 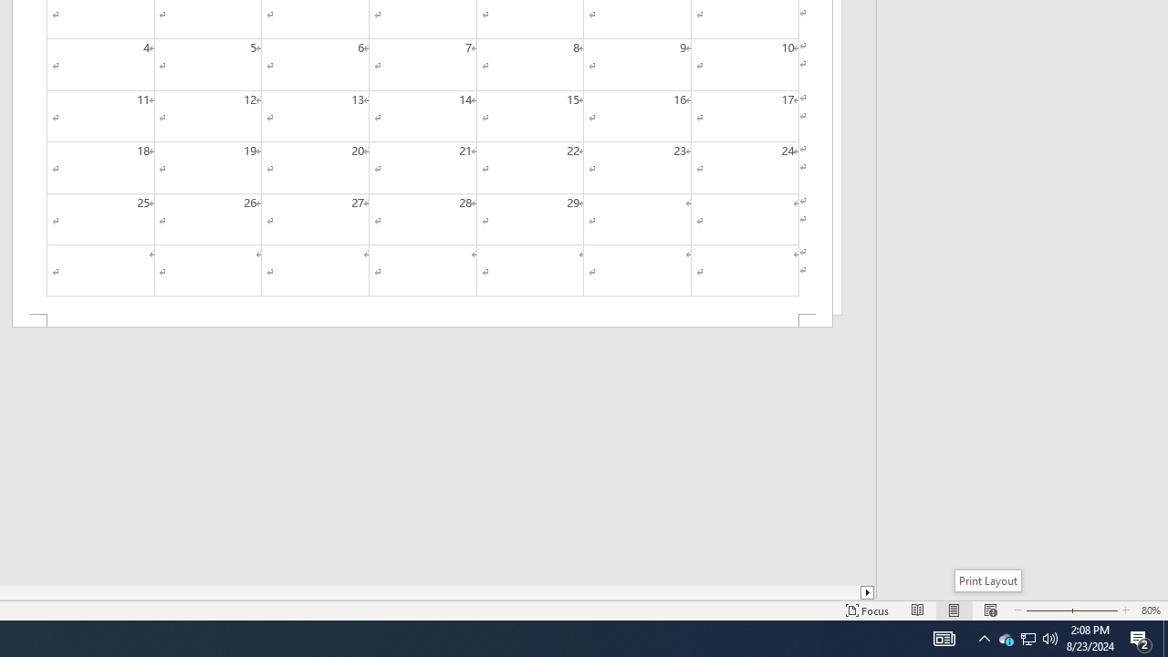 I want to click on Footer -Section 2-, so click(x=422, y=321).